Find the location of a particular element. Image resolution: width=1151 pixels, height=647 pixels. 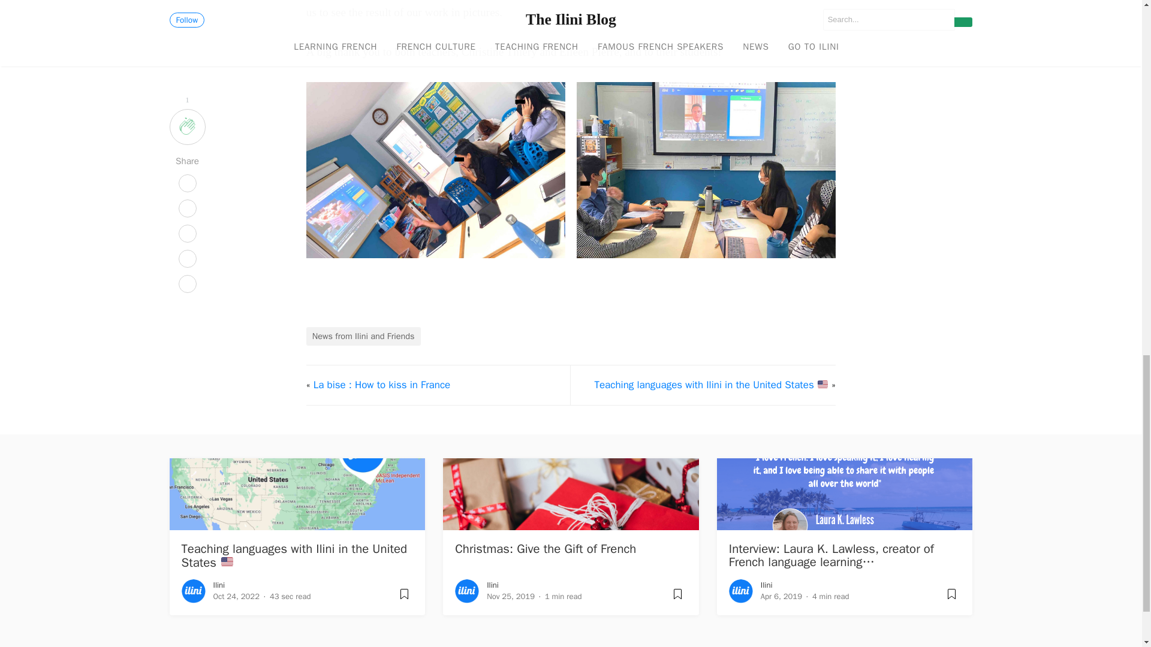

News from Ilini and Friends is located at coordinates (363, 337).